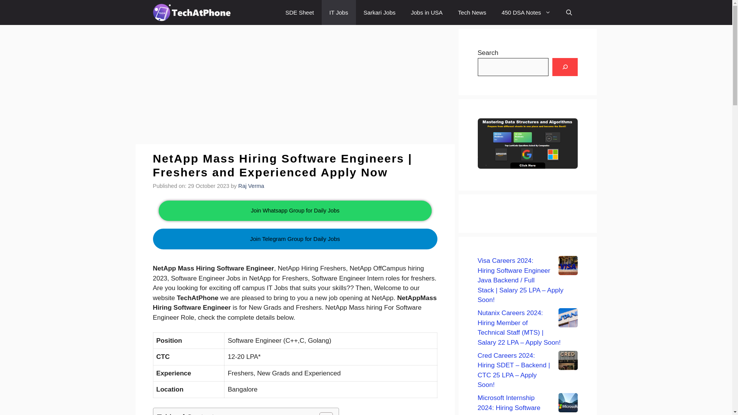 The image size is (738, 415). I want to click on Join Whatsapp Group for Daily Jobs, so click(292, 211).